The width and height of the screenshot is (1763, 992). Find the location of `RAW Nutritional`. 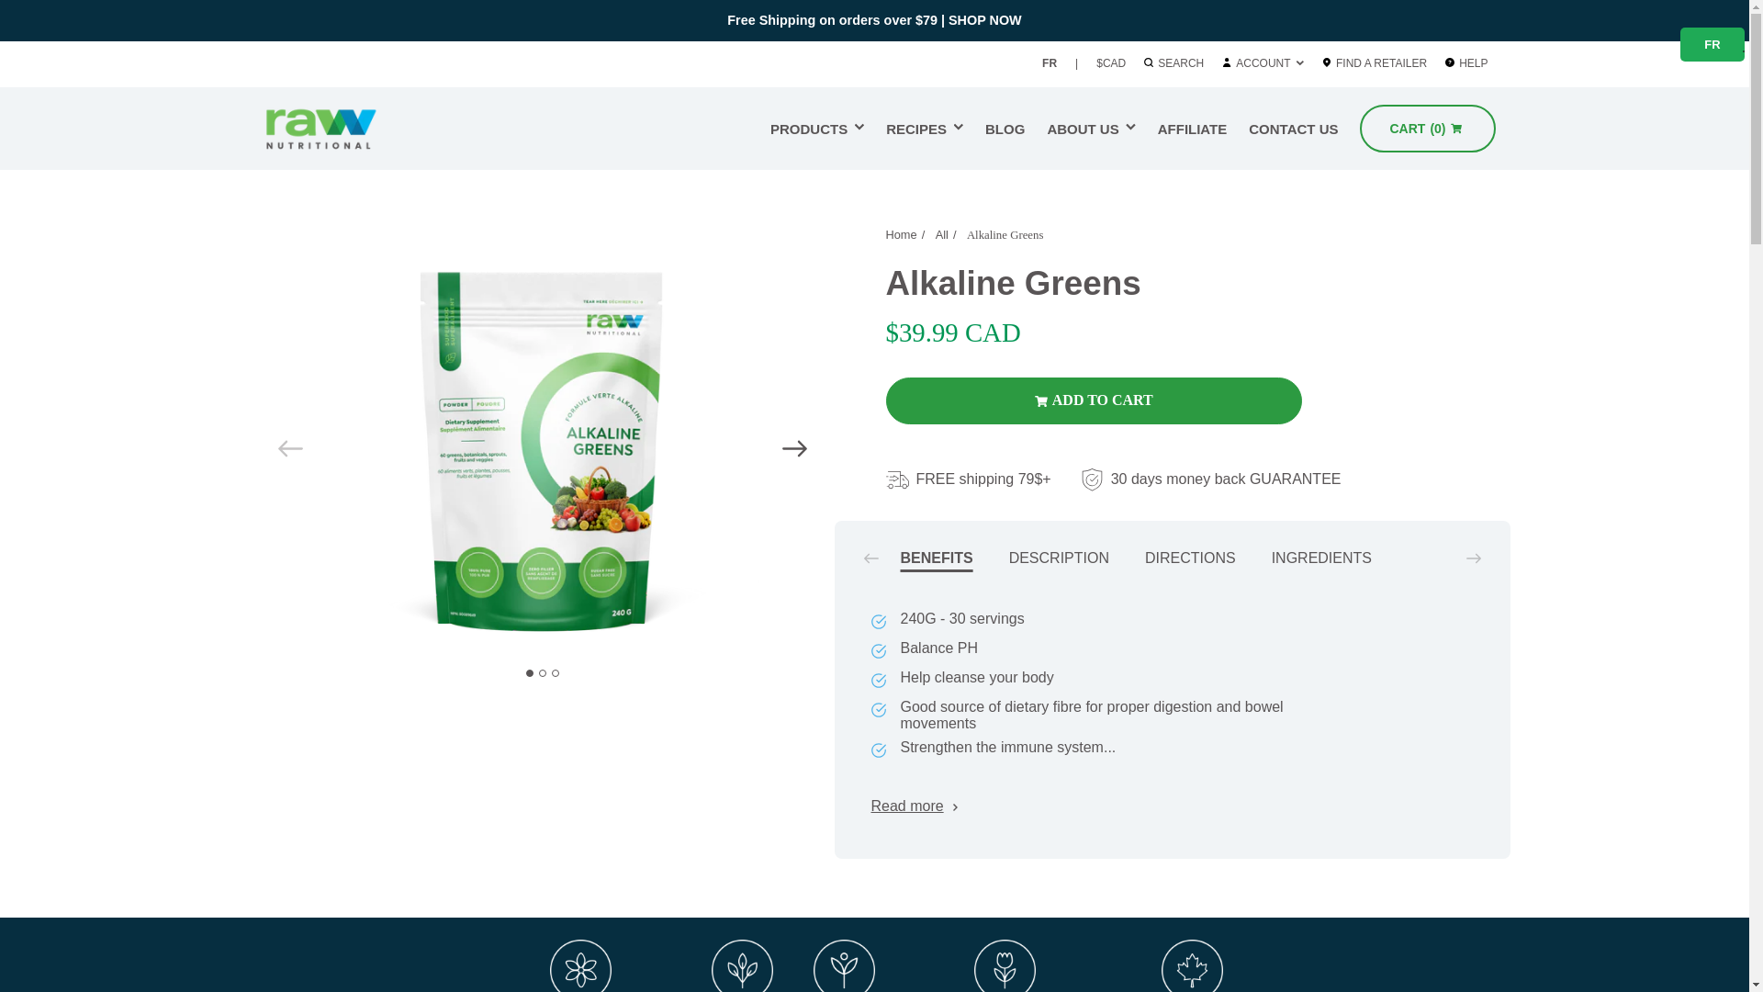

RAW Nutritional is located at coordinates (343, 129).